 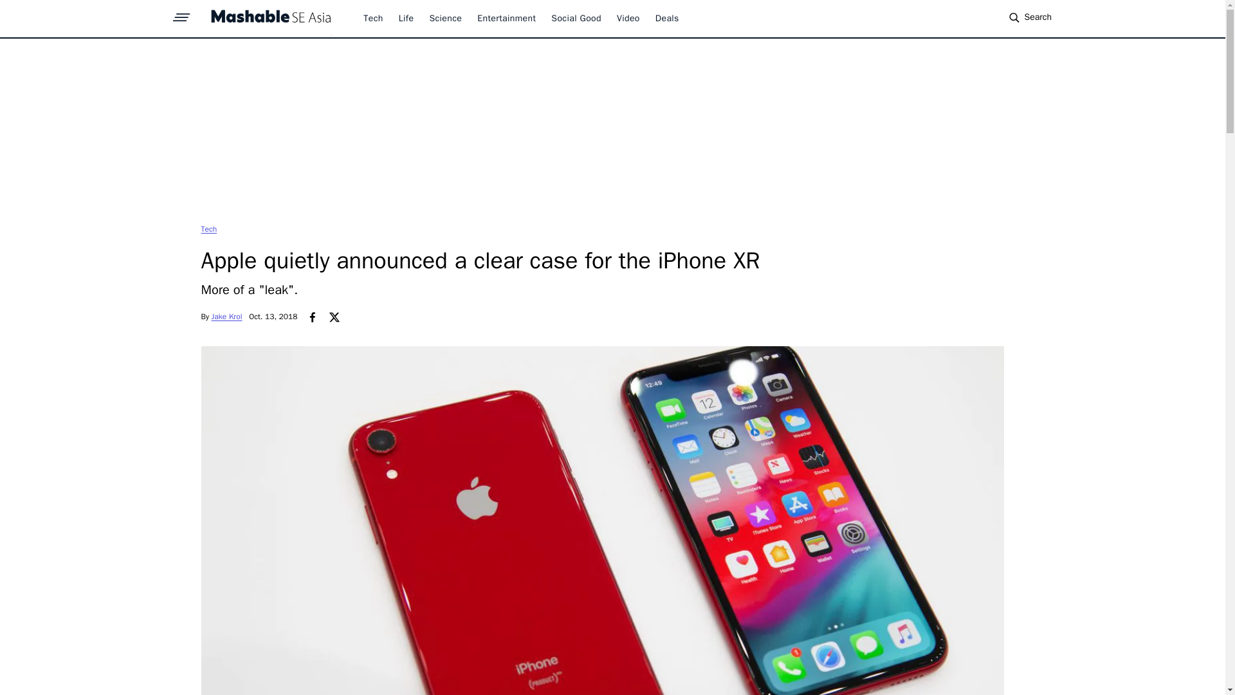 What do you see at coordinates (506, 18) in the screenshot?
I see `Entertainment` at bounding box center [506, 18].